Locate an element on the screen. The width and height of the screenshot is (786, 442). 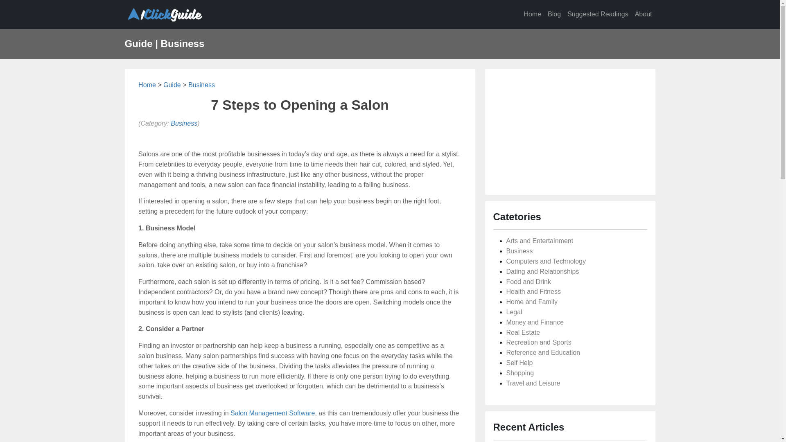
Dating and Relationships is located at coordinates (542, 272).